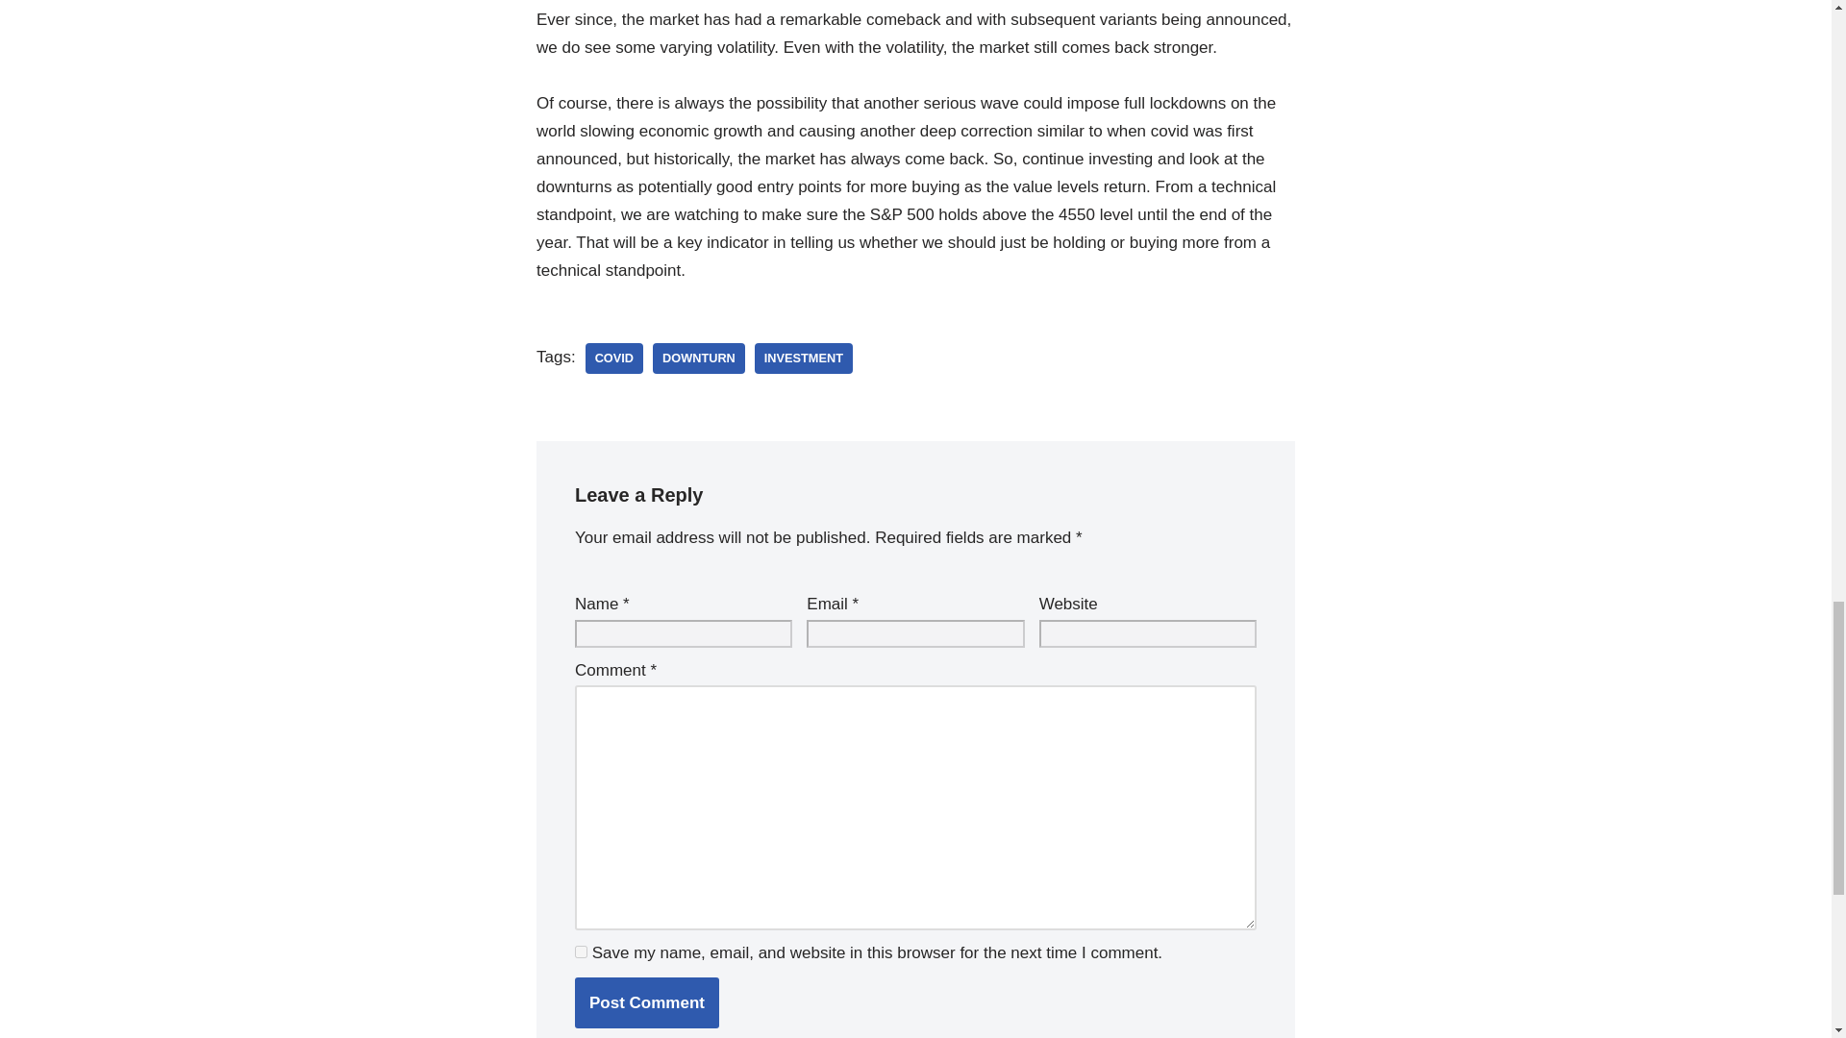 This screenshot has height=1038, width=1846. Describe the element at coordinates (613, 358) in the screenshot. I see `covid` at that location.